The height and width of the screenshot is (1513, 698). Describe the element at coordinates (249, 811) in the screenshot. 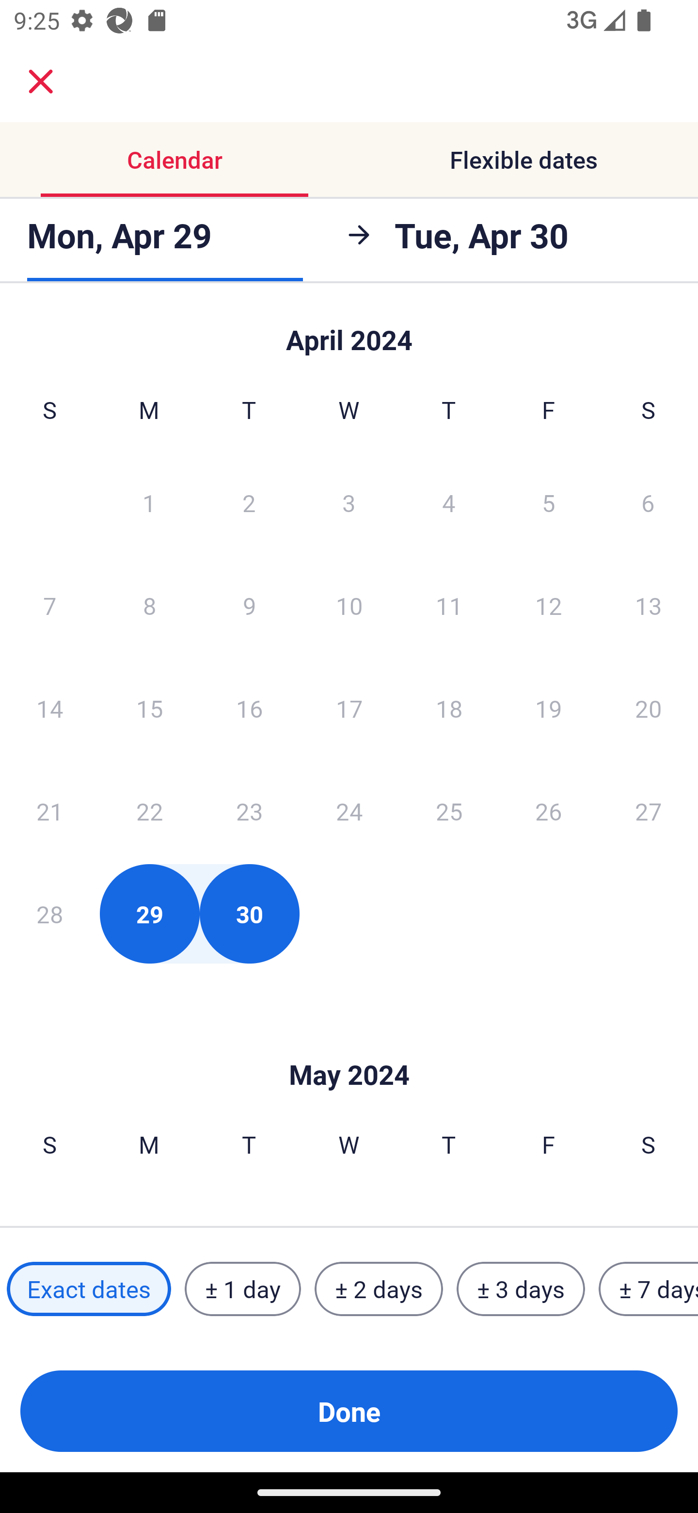

I see `23 Tuesday, April 23, 2024` at that location.